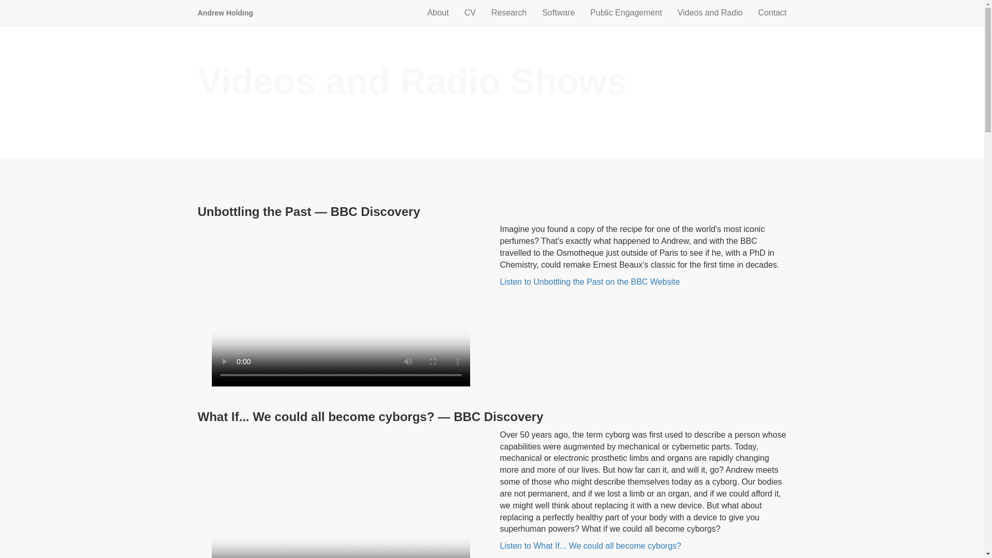 Image resolution: width=992 pixels, height=558 pixels. Describe the element at coordinates (590, 282) in the screenshot. I see `Listen to Unbottling the Past on the BBC Website` at that location.